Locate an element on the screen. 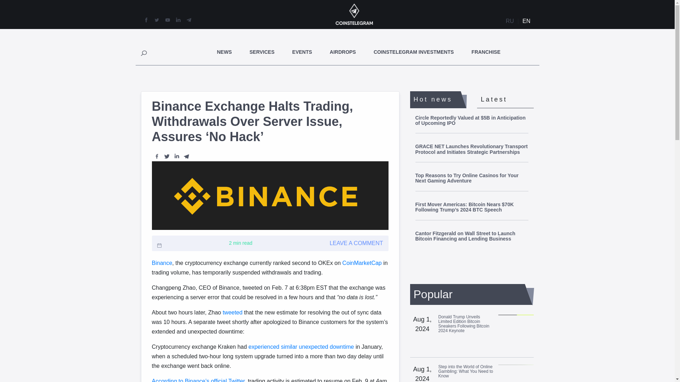  AIRDROPS is located at coordinates (343, 52).